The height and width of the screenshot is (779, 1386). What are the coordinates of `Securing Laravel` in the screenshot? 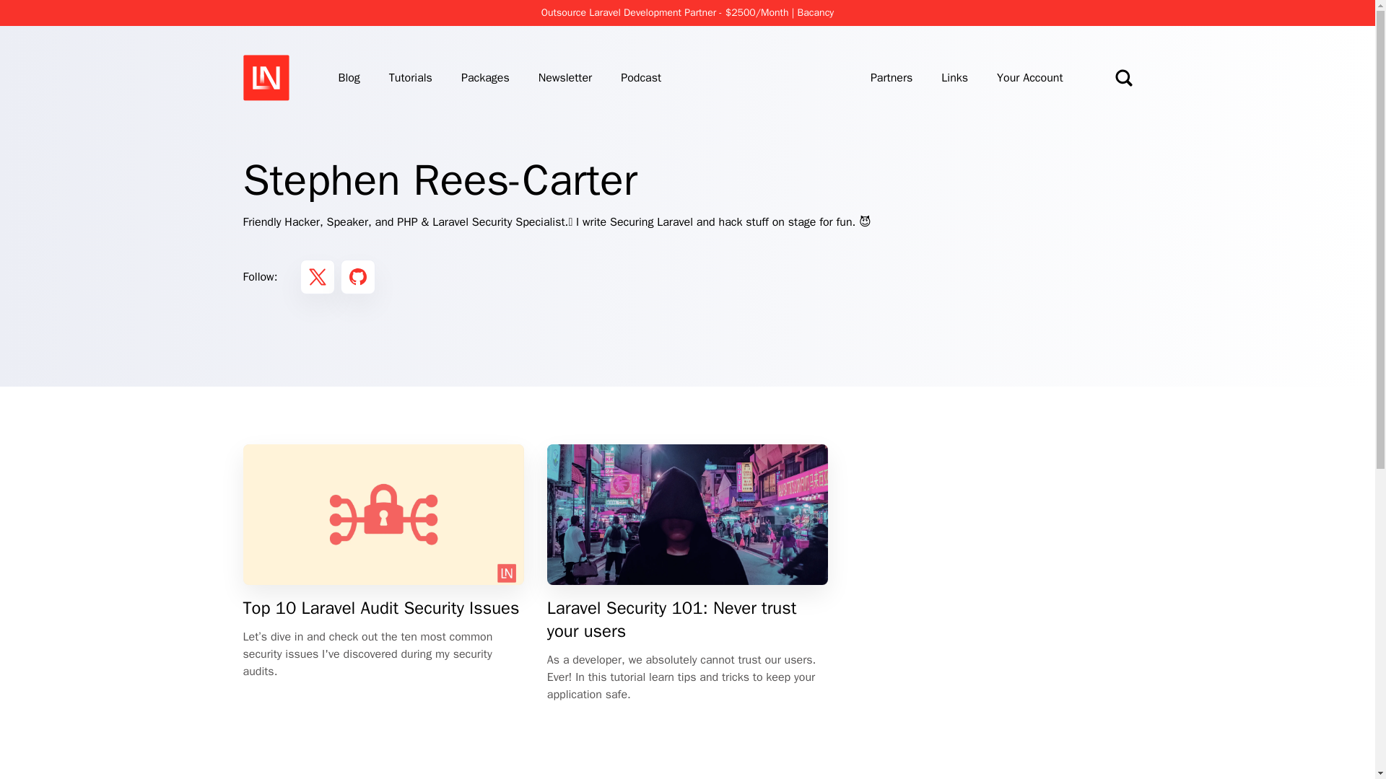 It's located at (651, 222).